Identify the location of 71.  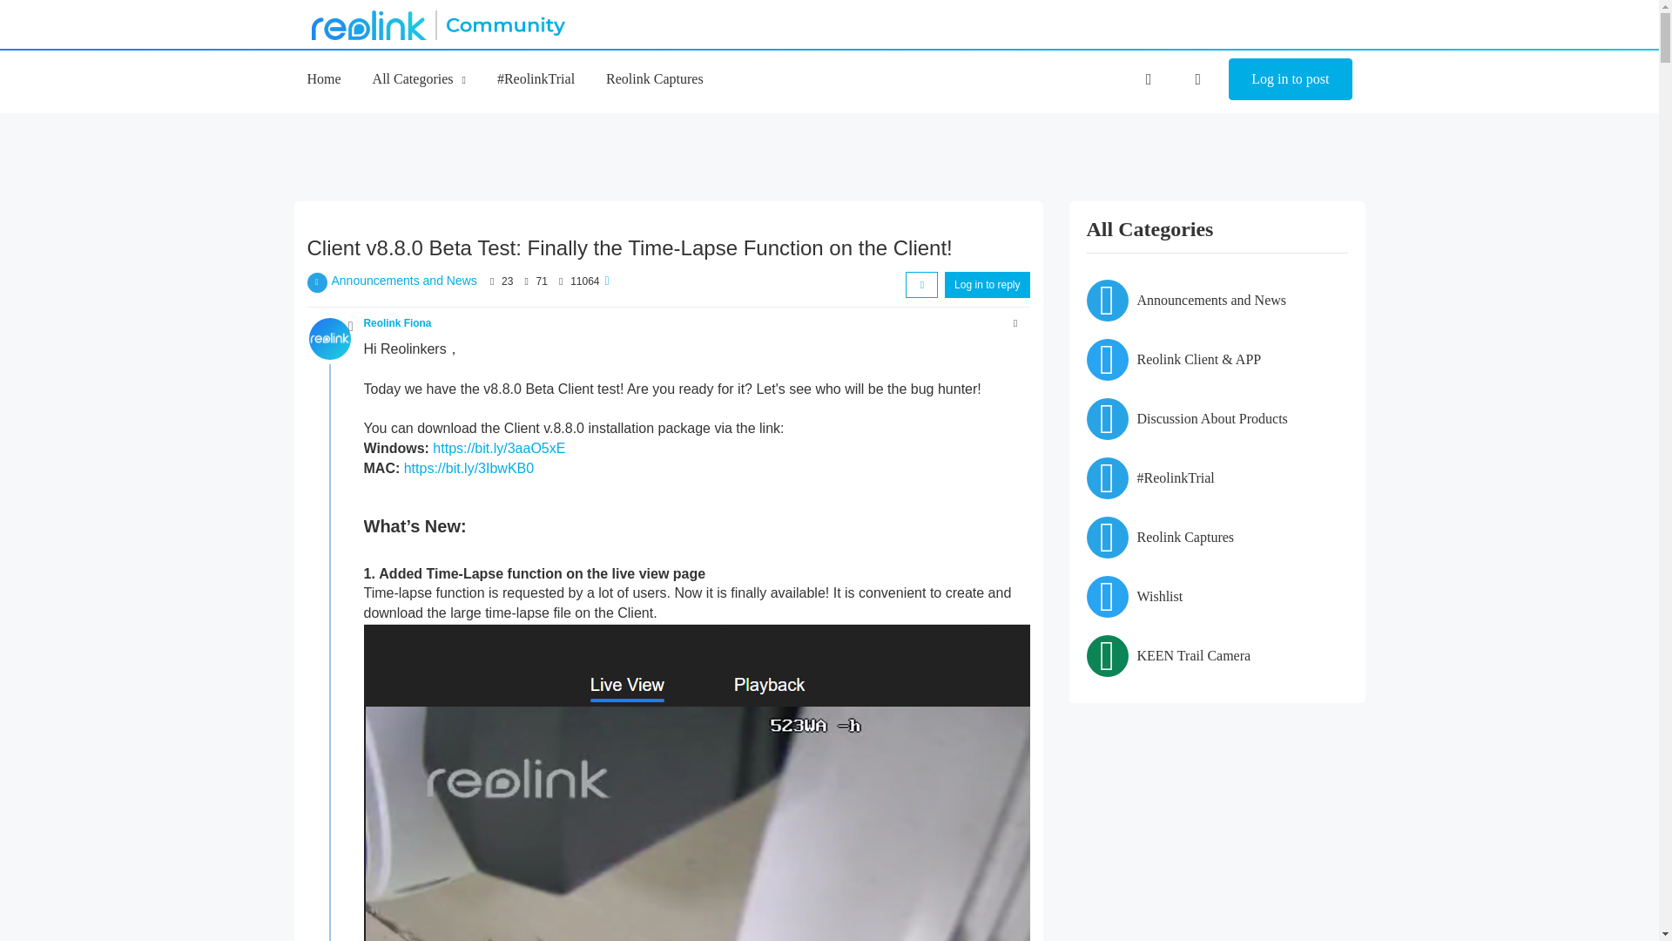
(542, 281).